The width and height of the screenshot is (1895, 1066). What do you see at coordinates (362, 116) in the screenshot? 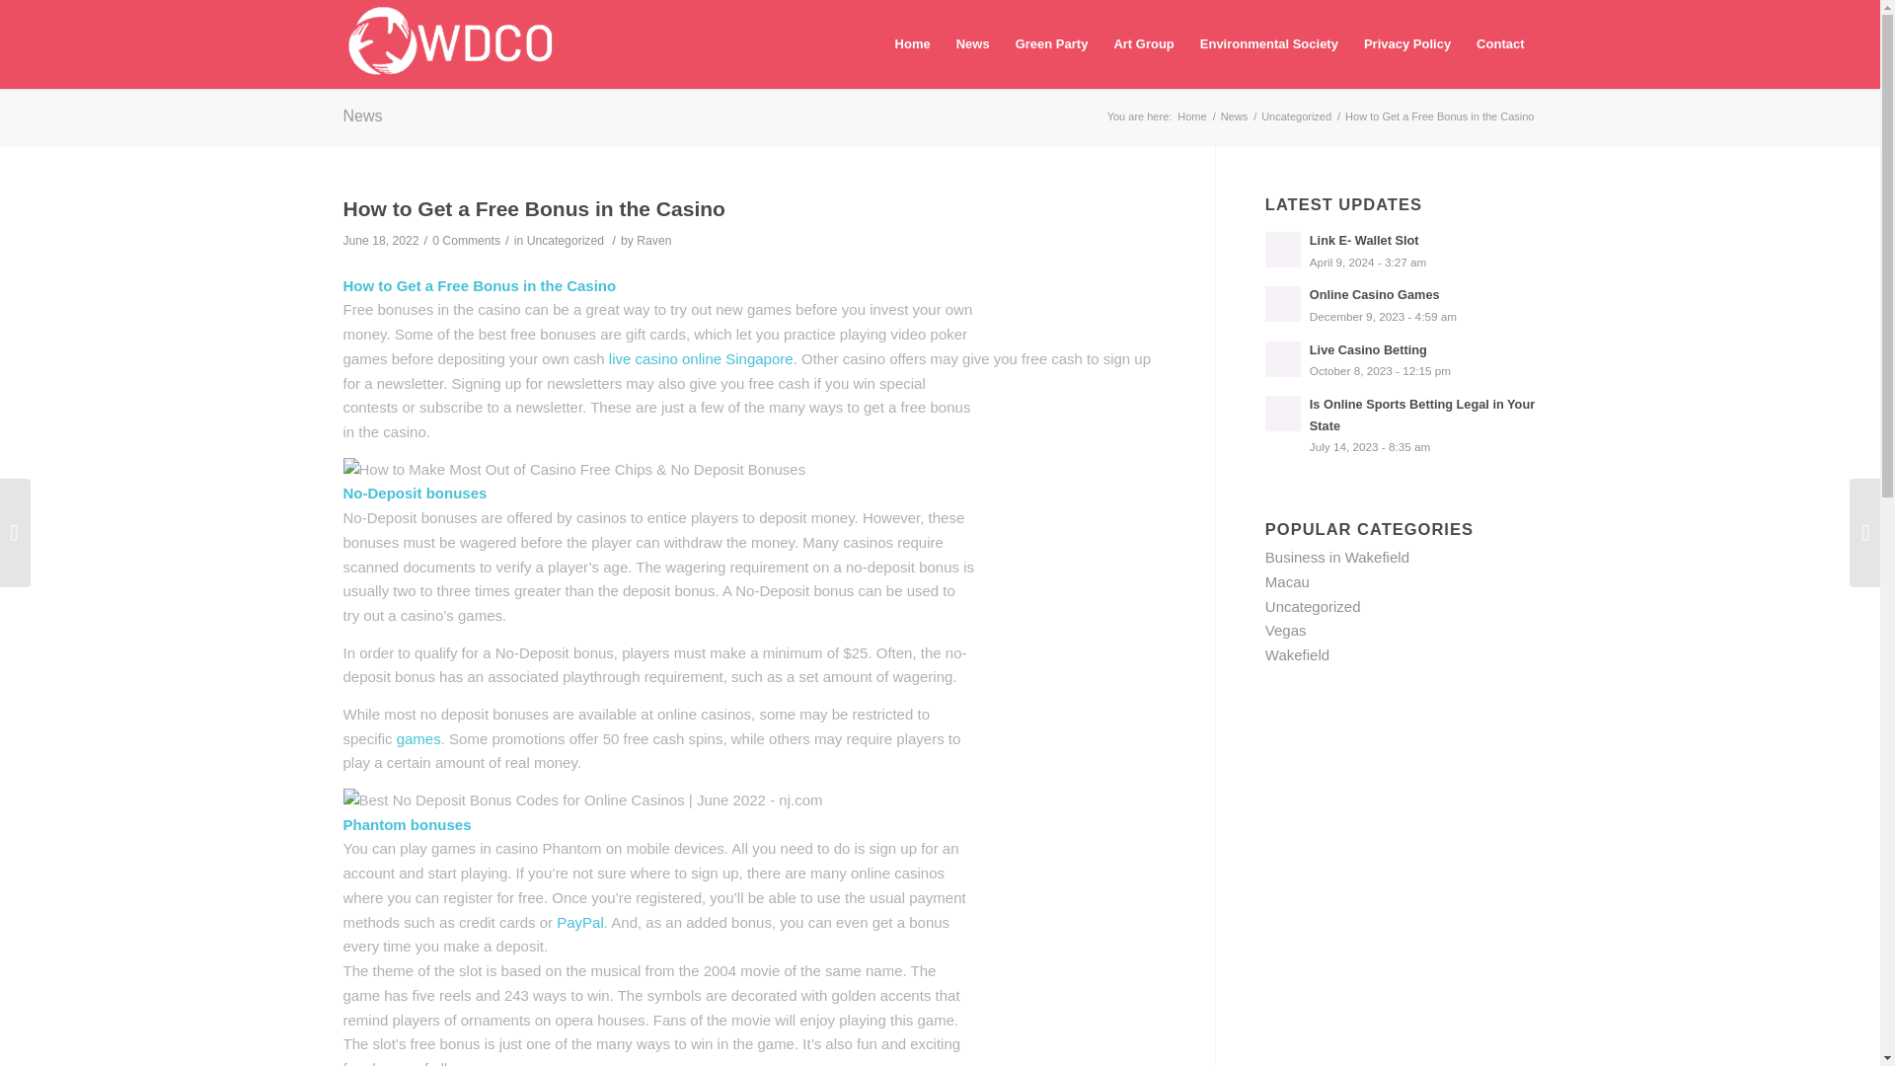
I see `Home` at bounding box center [362, 116].